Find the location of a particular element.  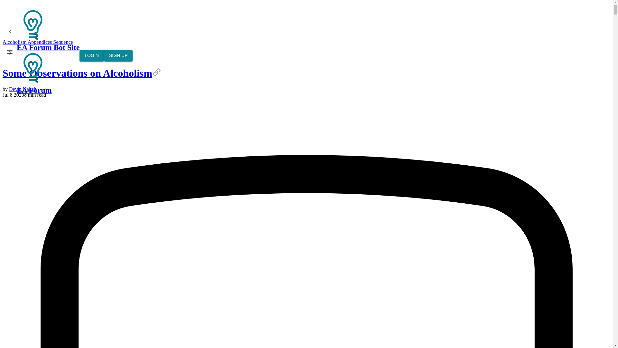

Alcoholism Appendices Sequence is located at coordinates (37, 42).